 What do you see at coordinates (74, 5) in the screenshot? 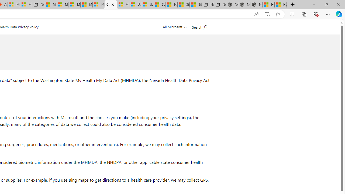
I see `Microsoft account | Home` at bounding box center [74, 5].